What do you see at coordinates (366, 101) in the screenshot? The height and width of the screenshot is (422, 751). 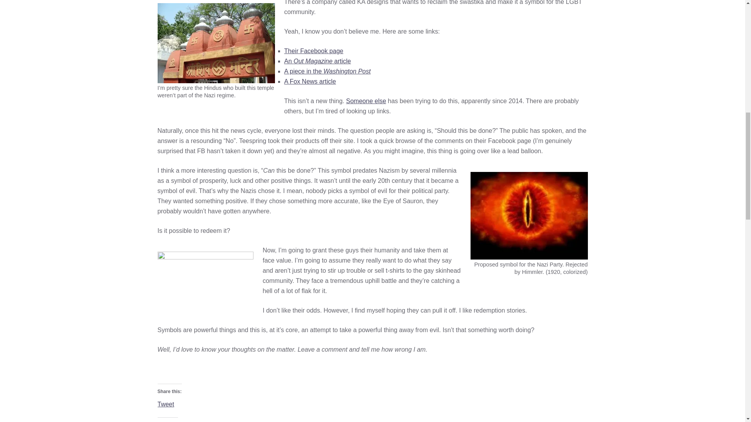 I see `Someone else` at bounding box center [366, 101].